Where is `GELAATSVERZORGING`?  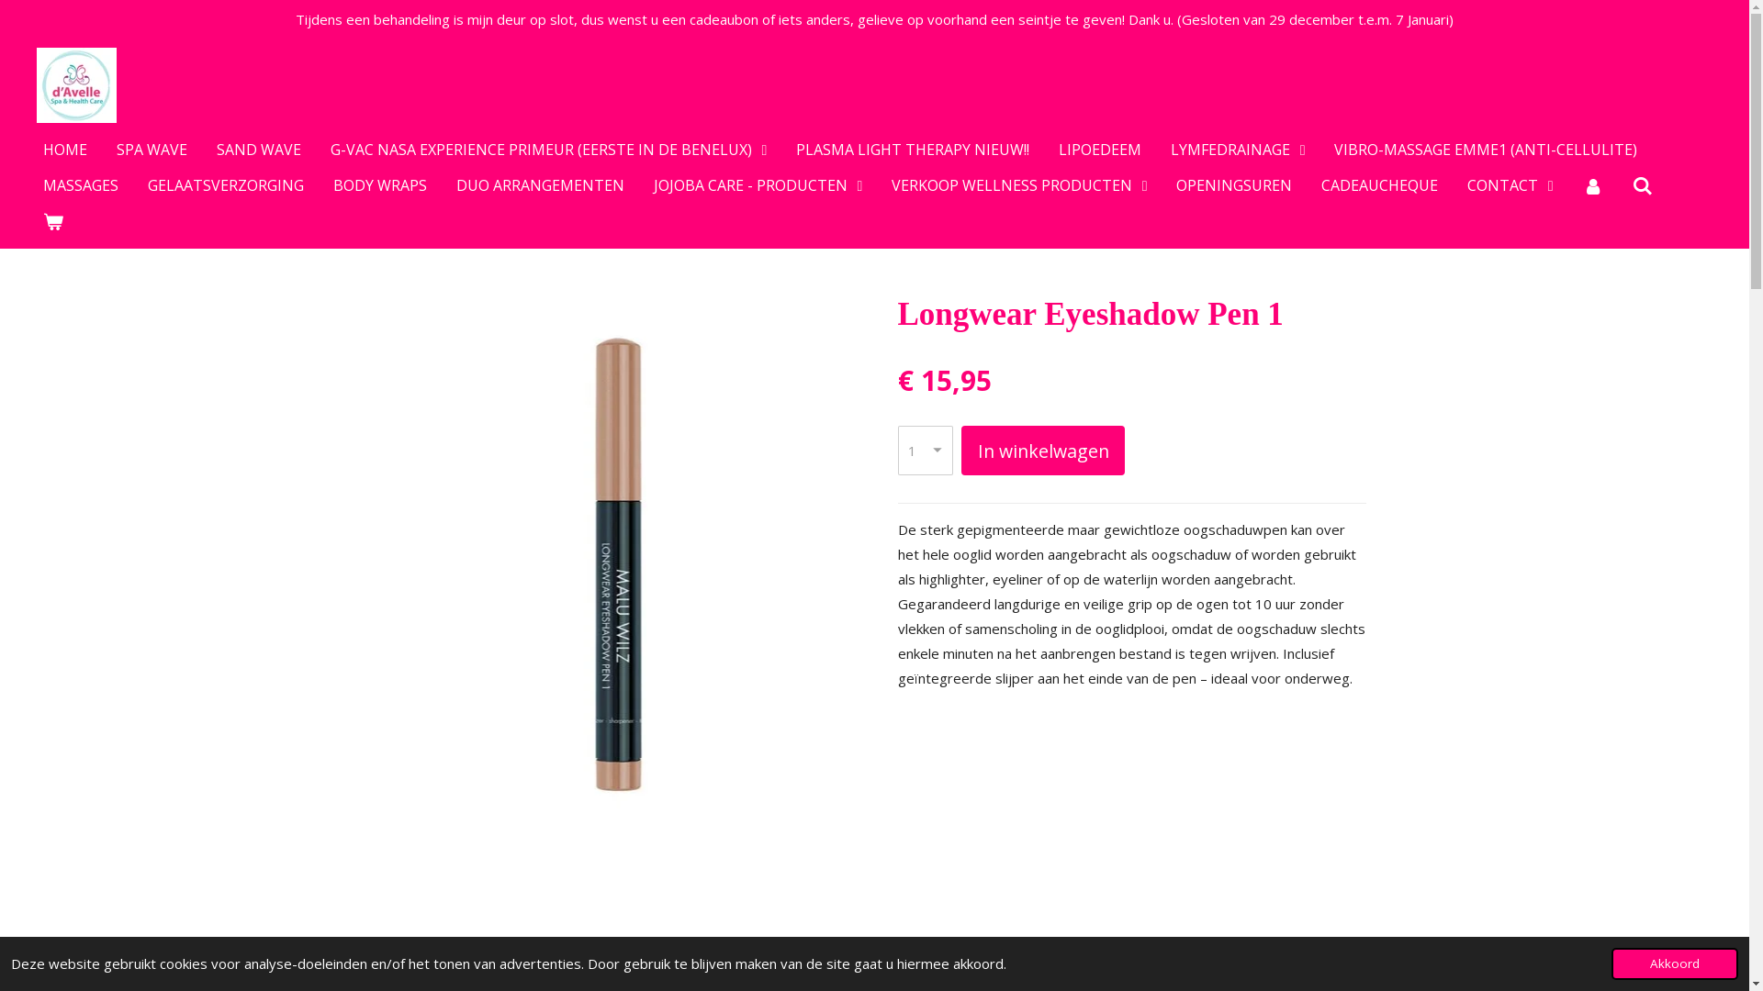
GELAATSVERZORGING is located at coordinates (226, 185).